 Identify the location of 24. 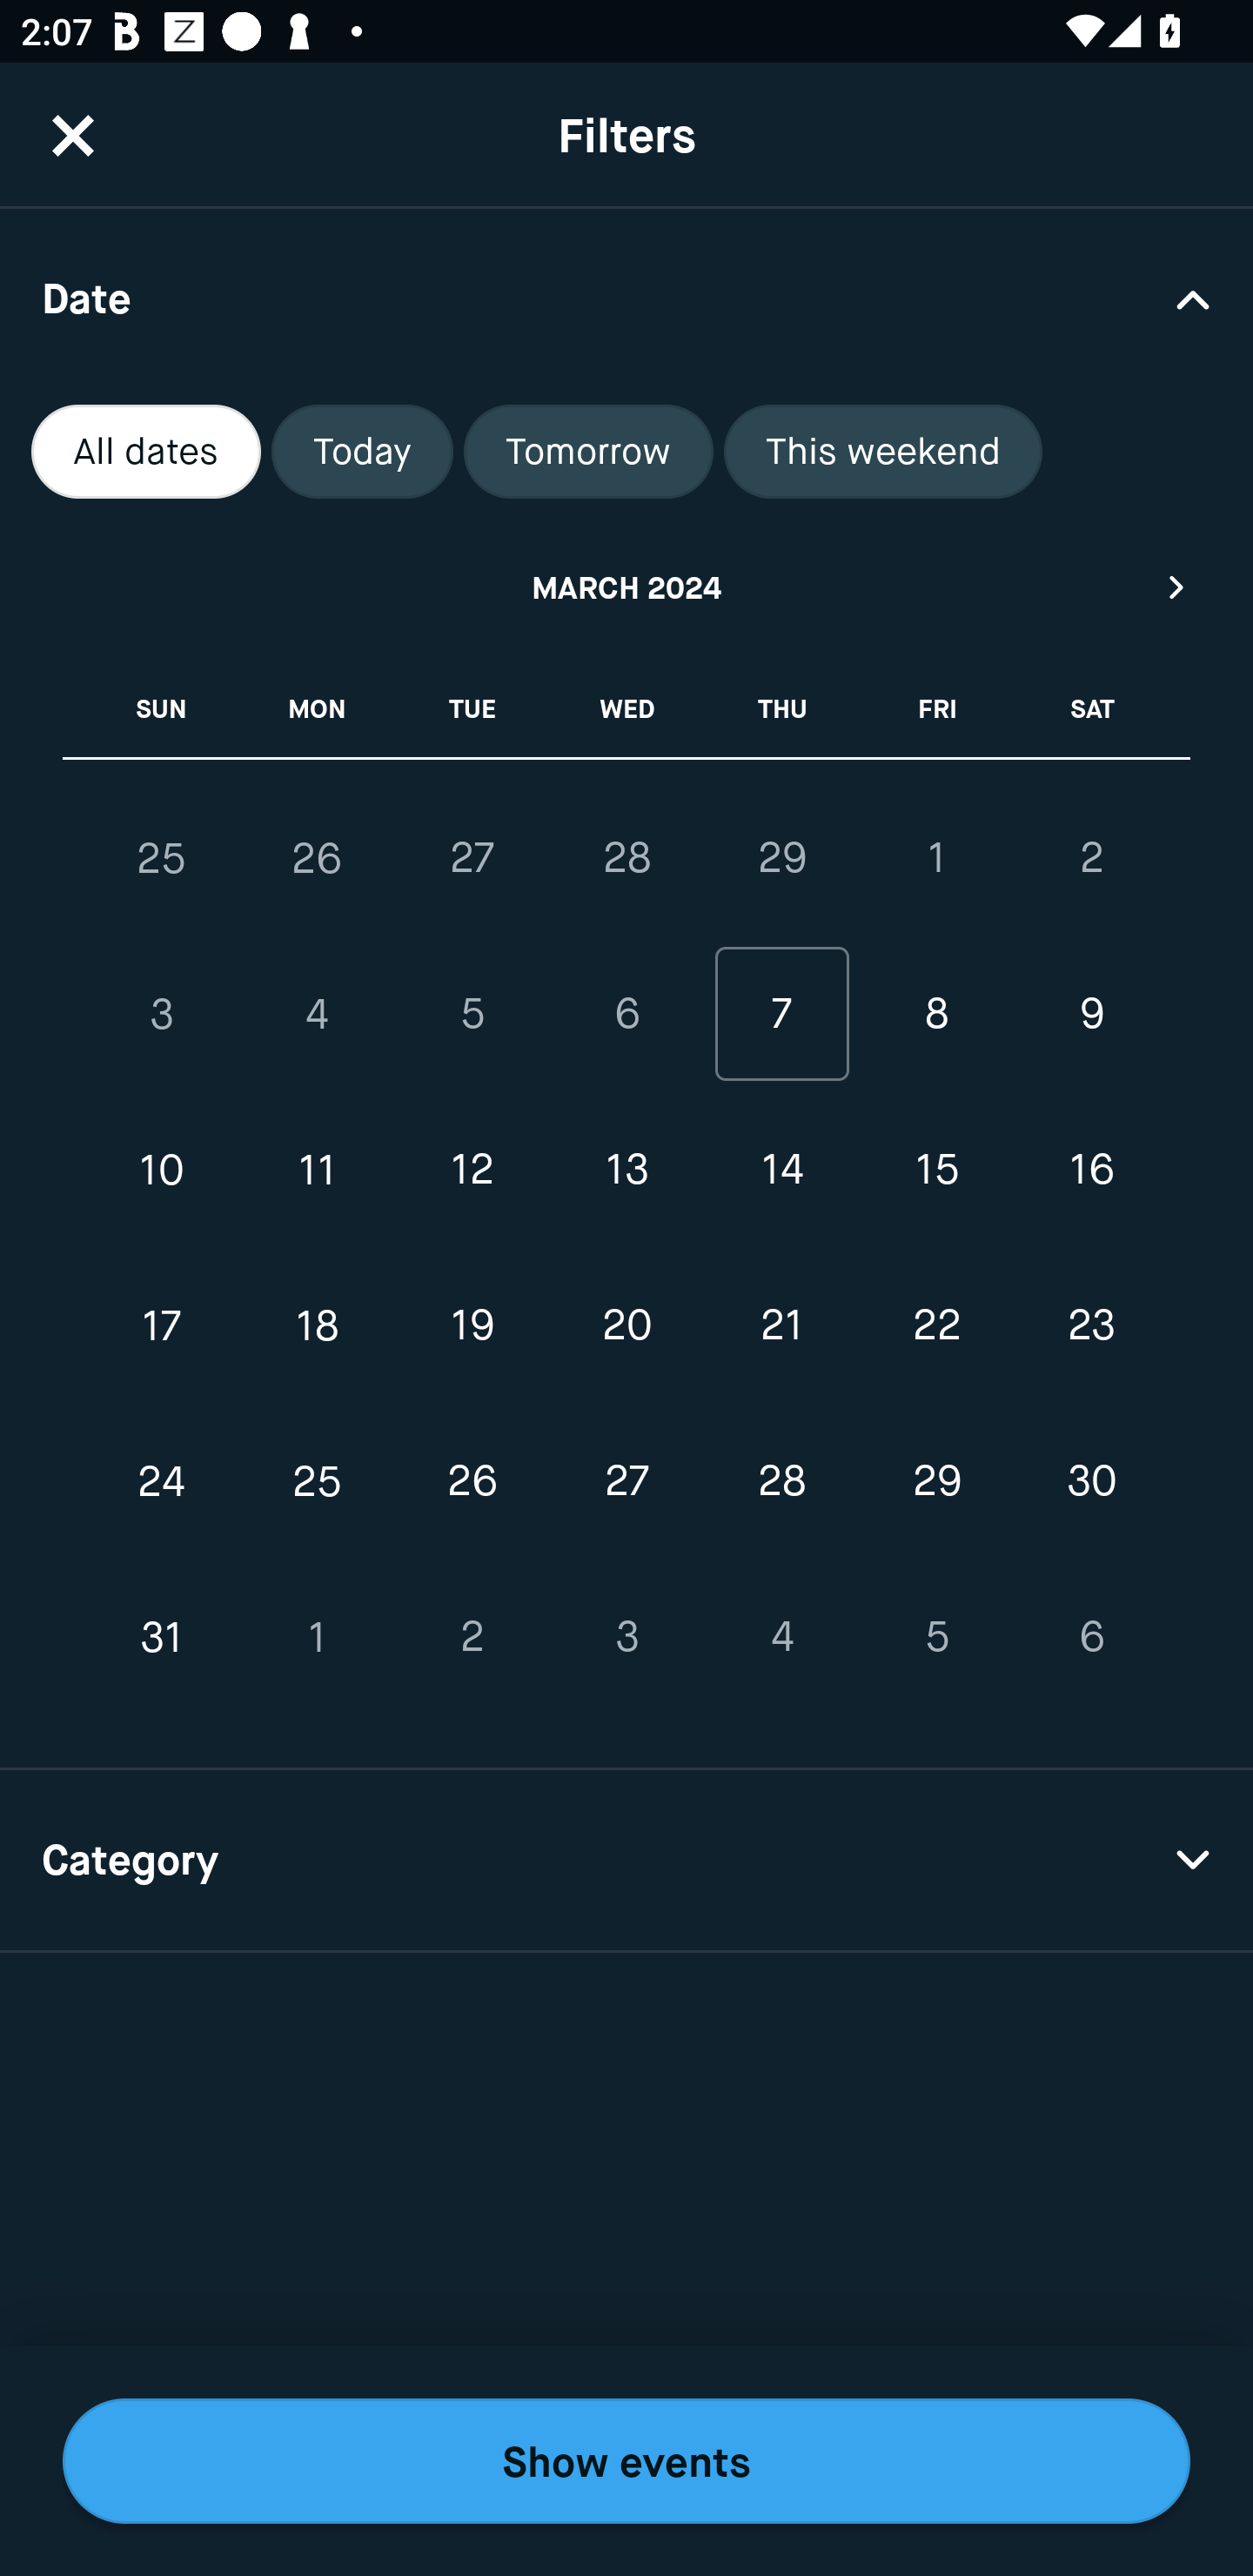
(162, 1481).